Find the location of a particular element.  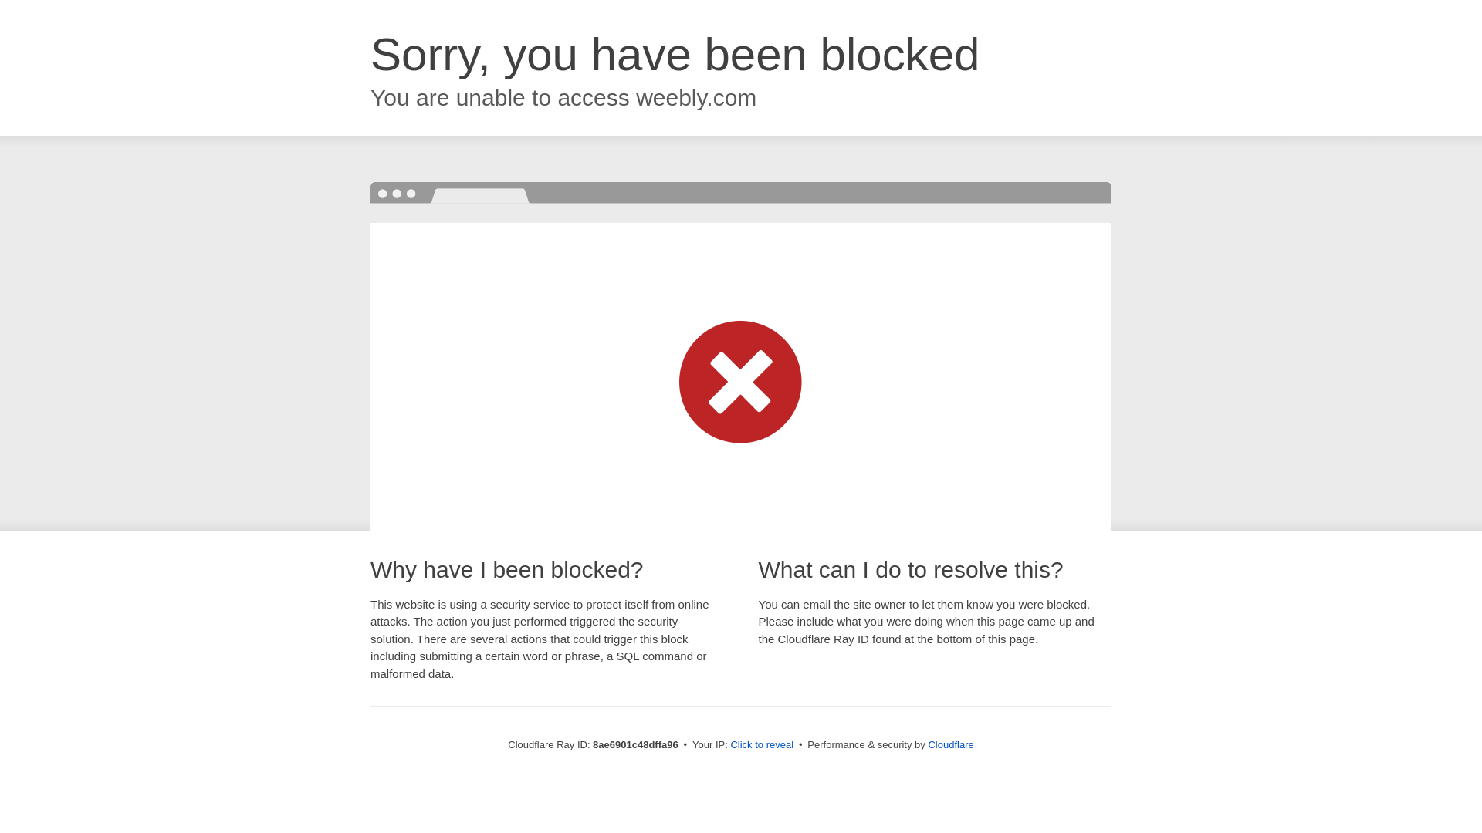

Click to reveal is located at coordinates (761, 745).